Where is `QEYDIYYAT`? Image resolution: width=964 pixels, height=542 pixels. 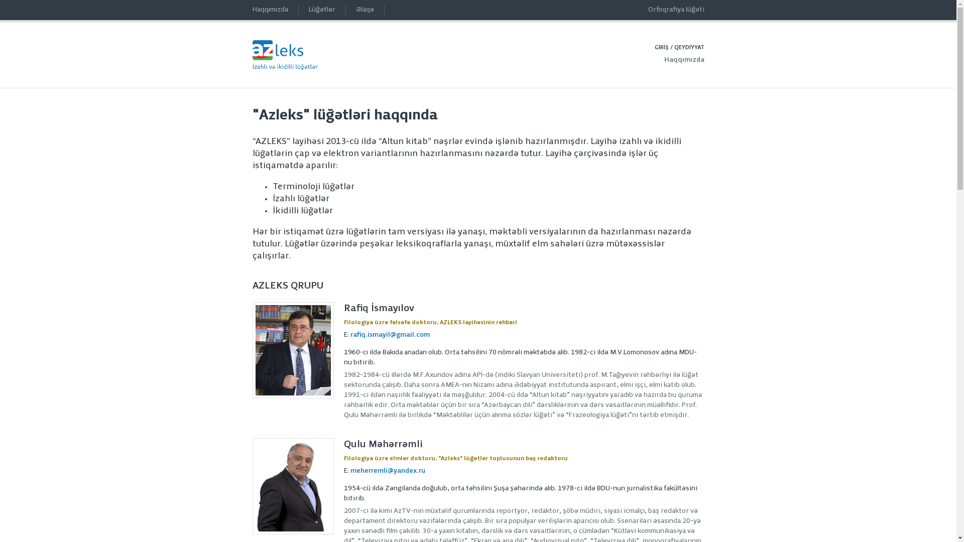
QEYDIYYAT is located at coordinates (689, 47).